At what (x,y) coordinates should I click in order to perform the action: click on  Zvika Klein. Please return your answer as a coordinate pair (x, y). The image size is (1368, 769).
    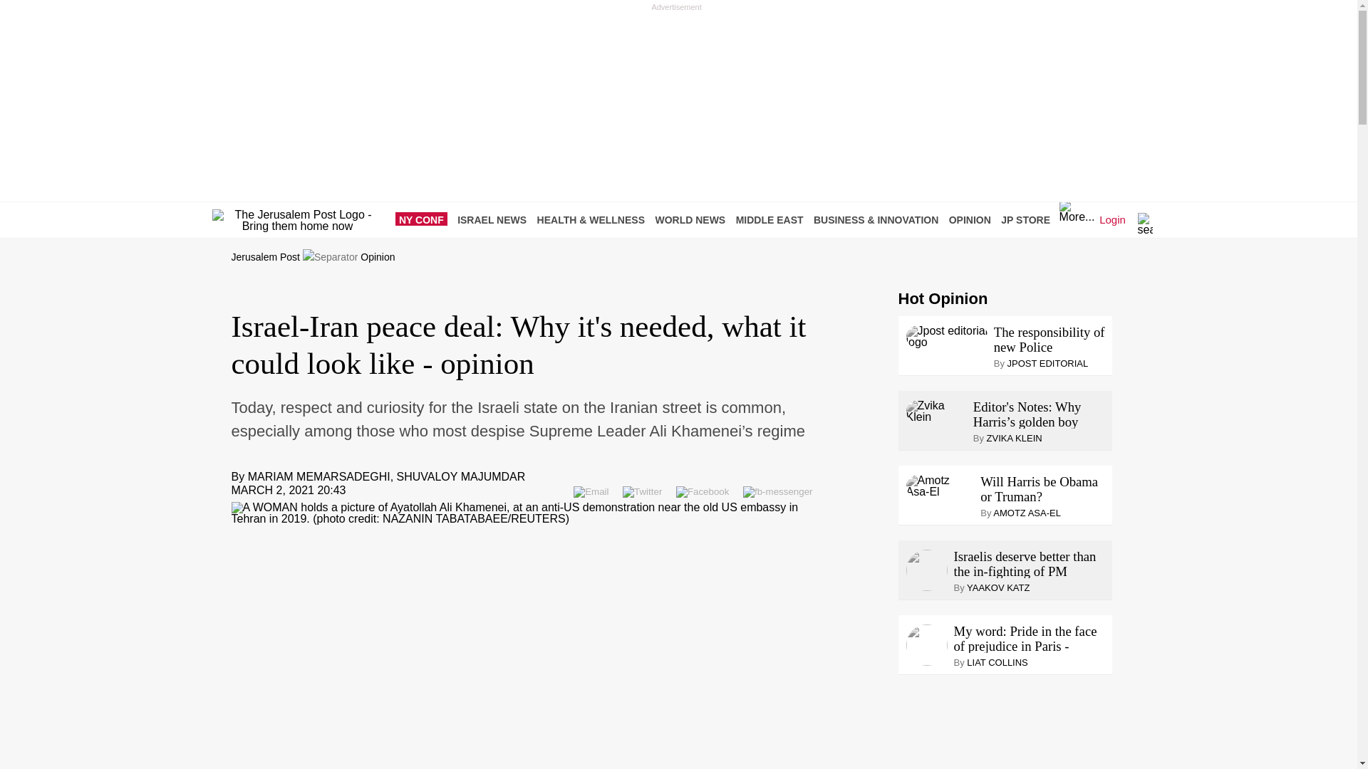
    Looking at the image, I should click on (936, 412).